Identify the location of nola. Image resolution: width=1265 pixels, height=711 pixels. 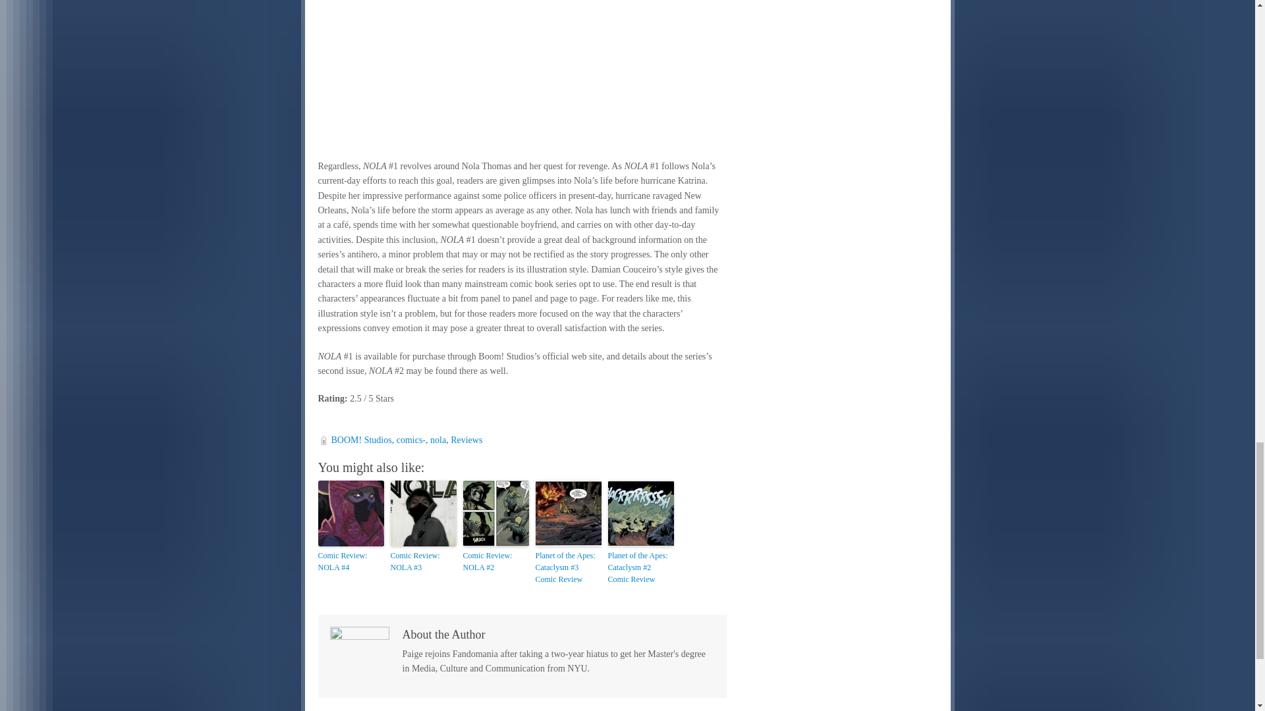
(437, 440).